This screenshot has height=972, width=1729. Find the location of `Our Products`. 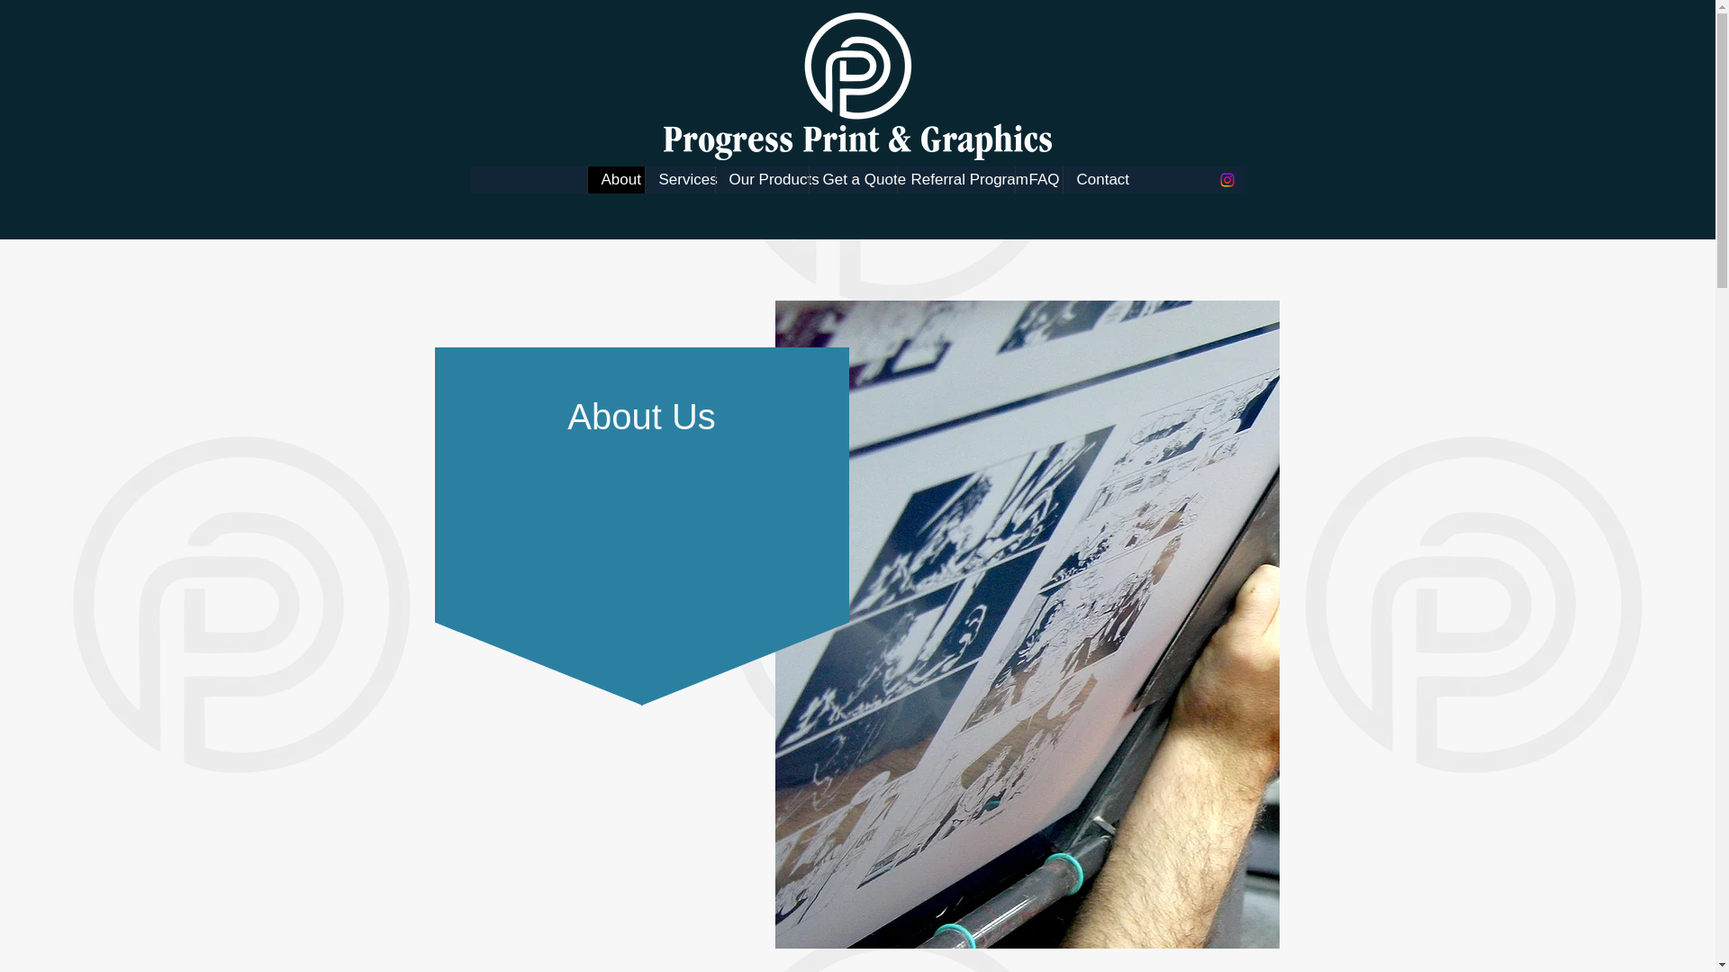

Our Products is located at coordinates (762, 179).